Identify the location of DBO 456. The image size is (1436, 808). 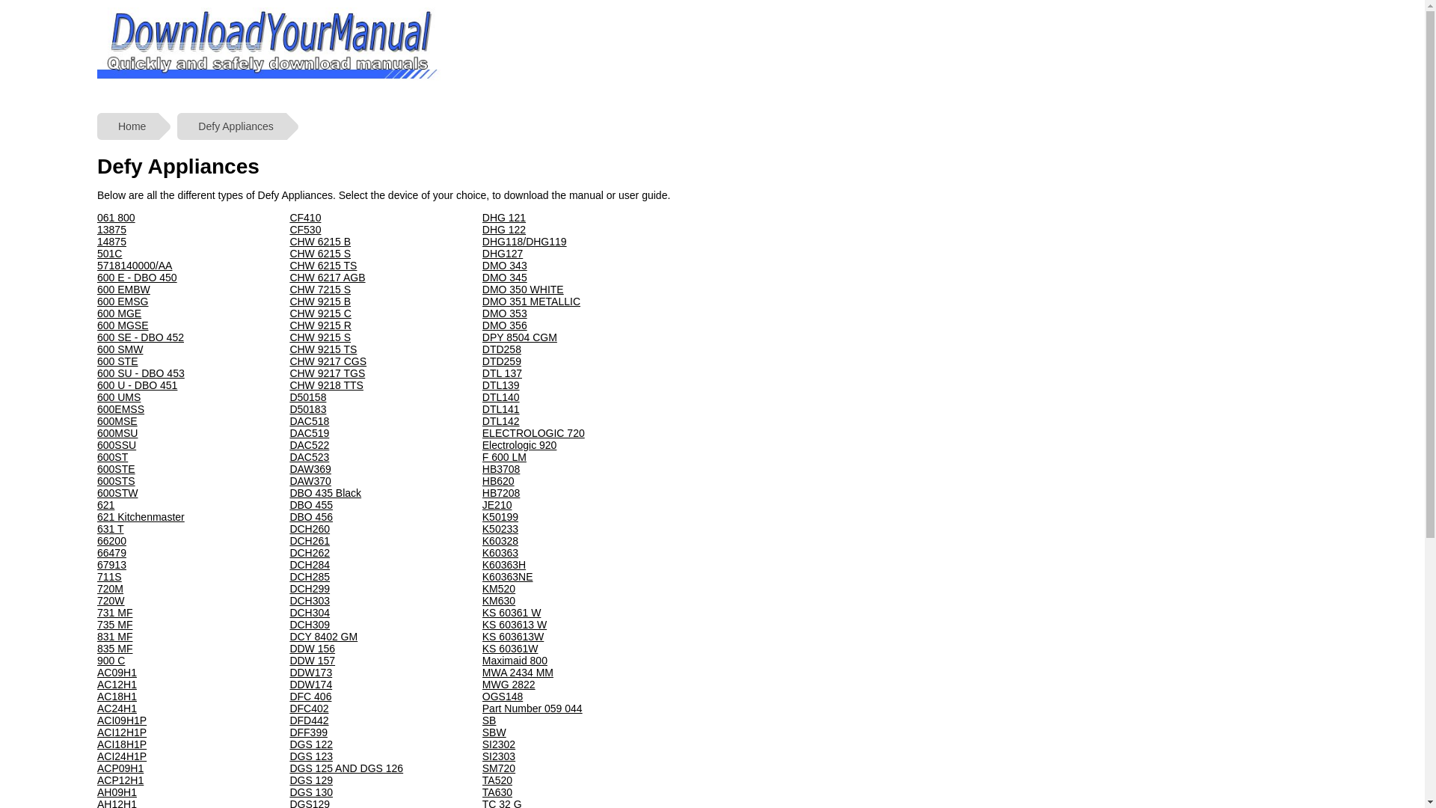
(311, 517).